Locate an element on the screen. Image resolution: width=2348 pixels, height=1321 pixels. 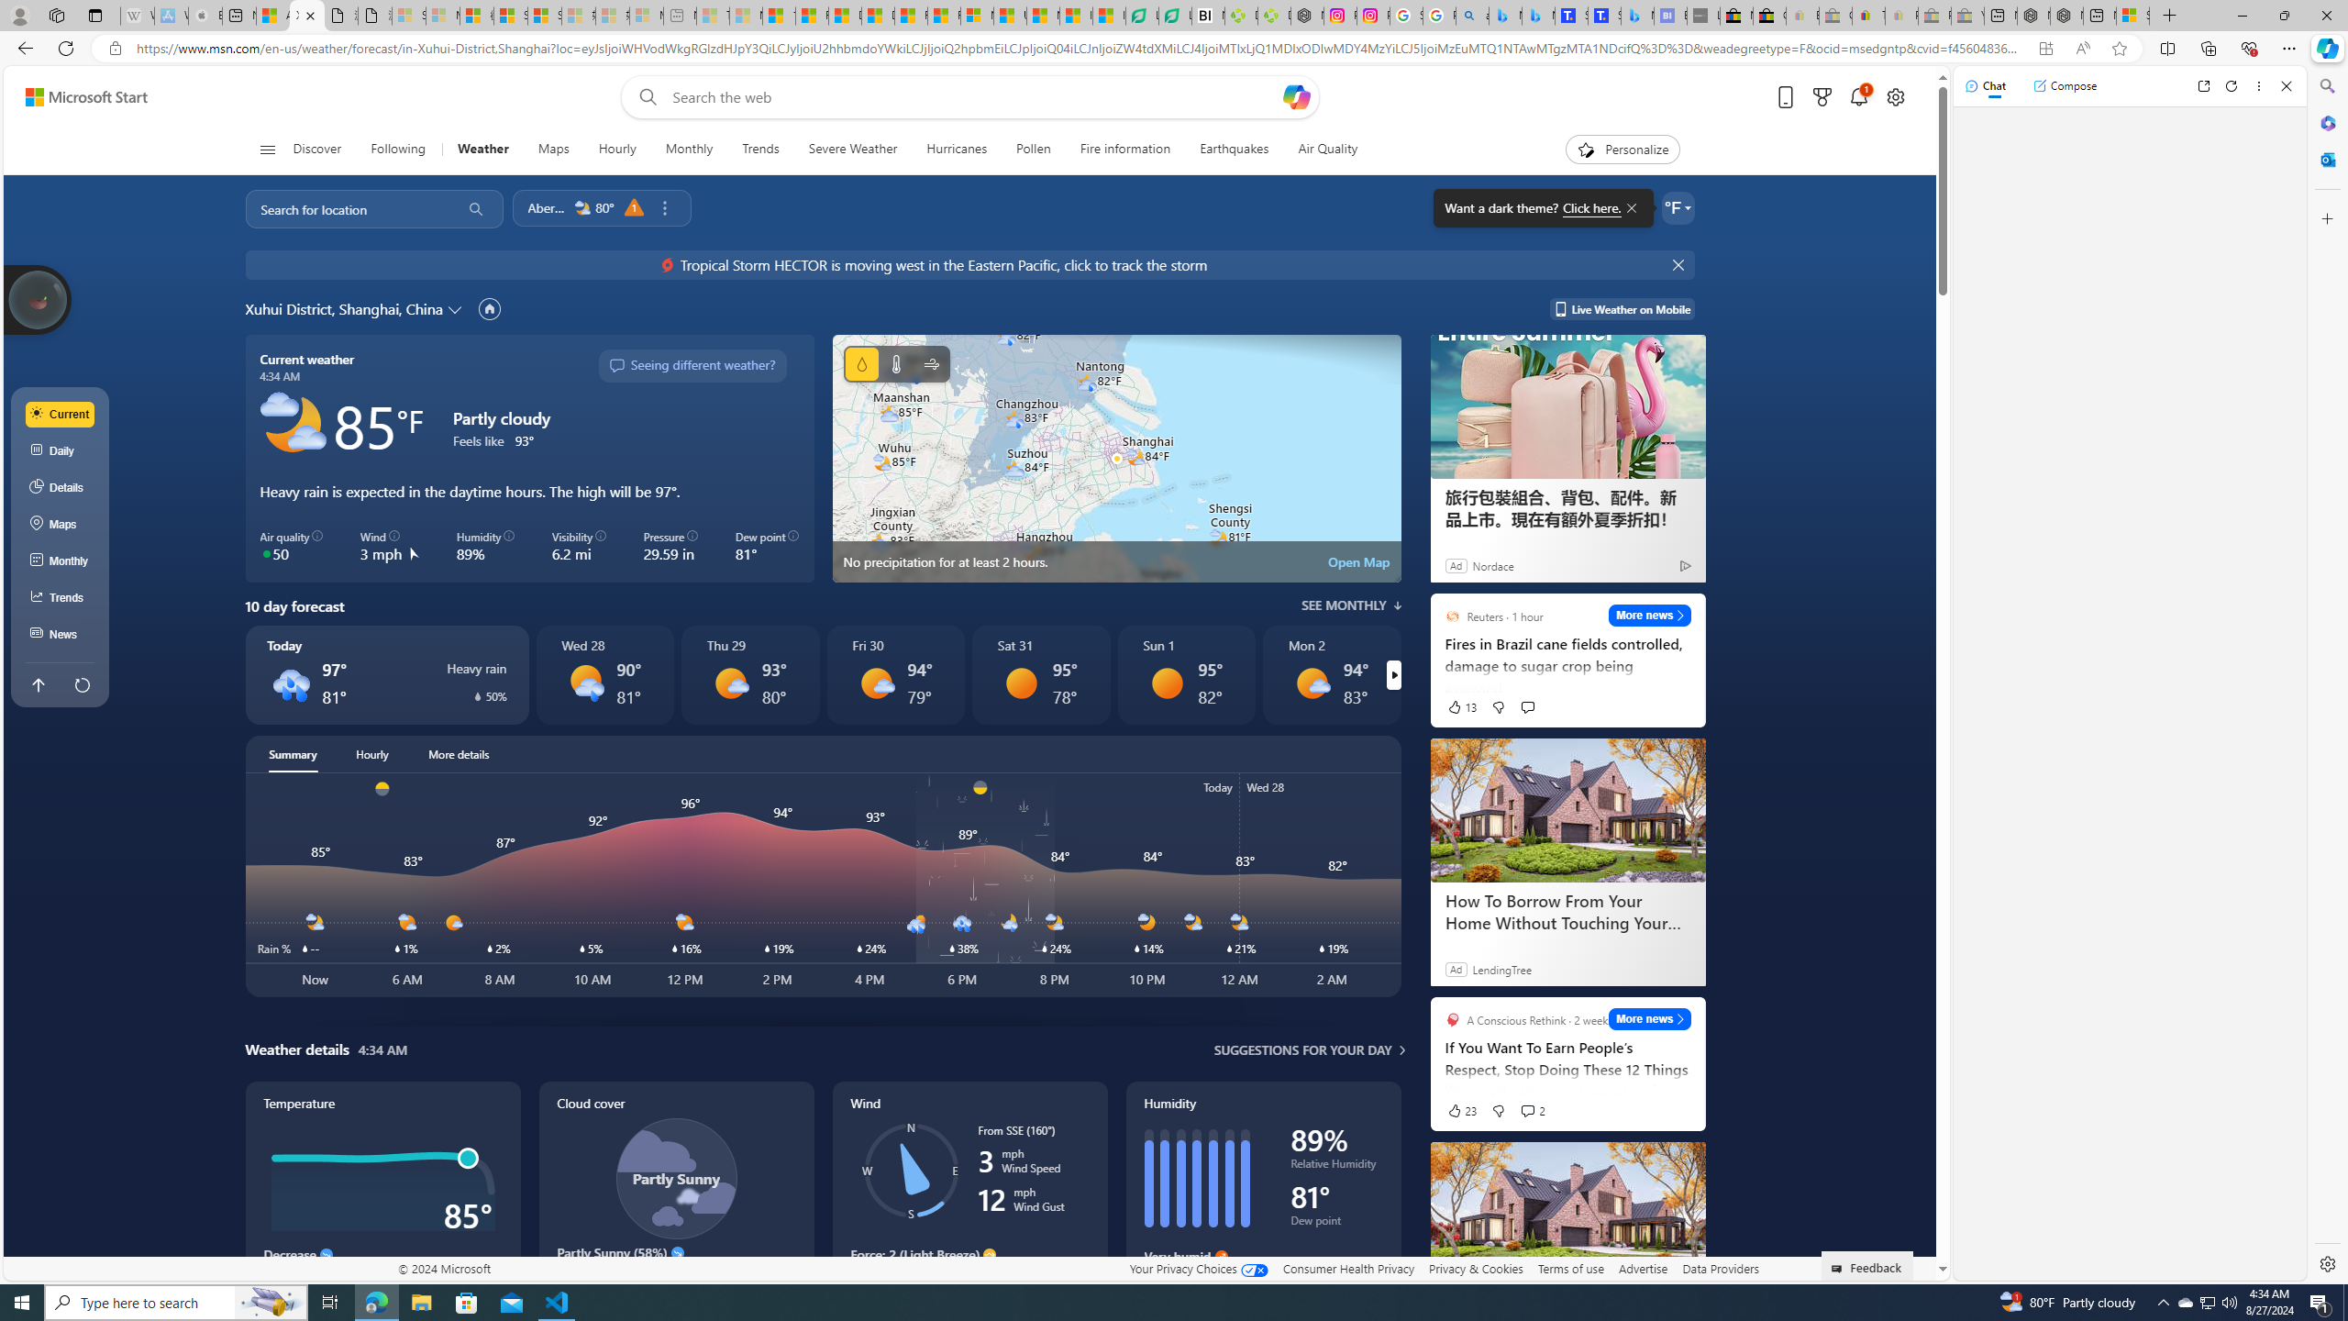
Class: cloudCoverSvg-DS-ps0R9q is located at coordinates (675, 1178).